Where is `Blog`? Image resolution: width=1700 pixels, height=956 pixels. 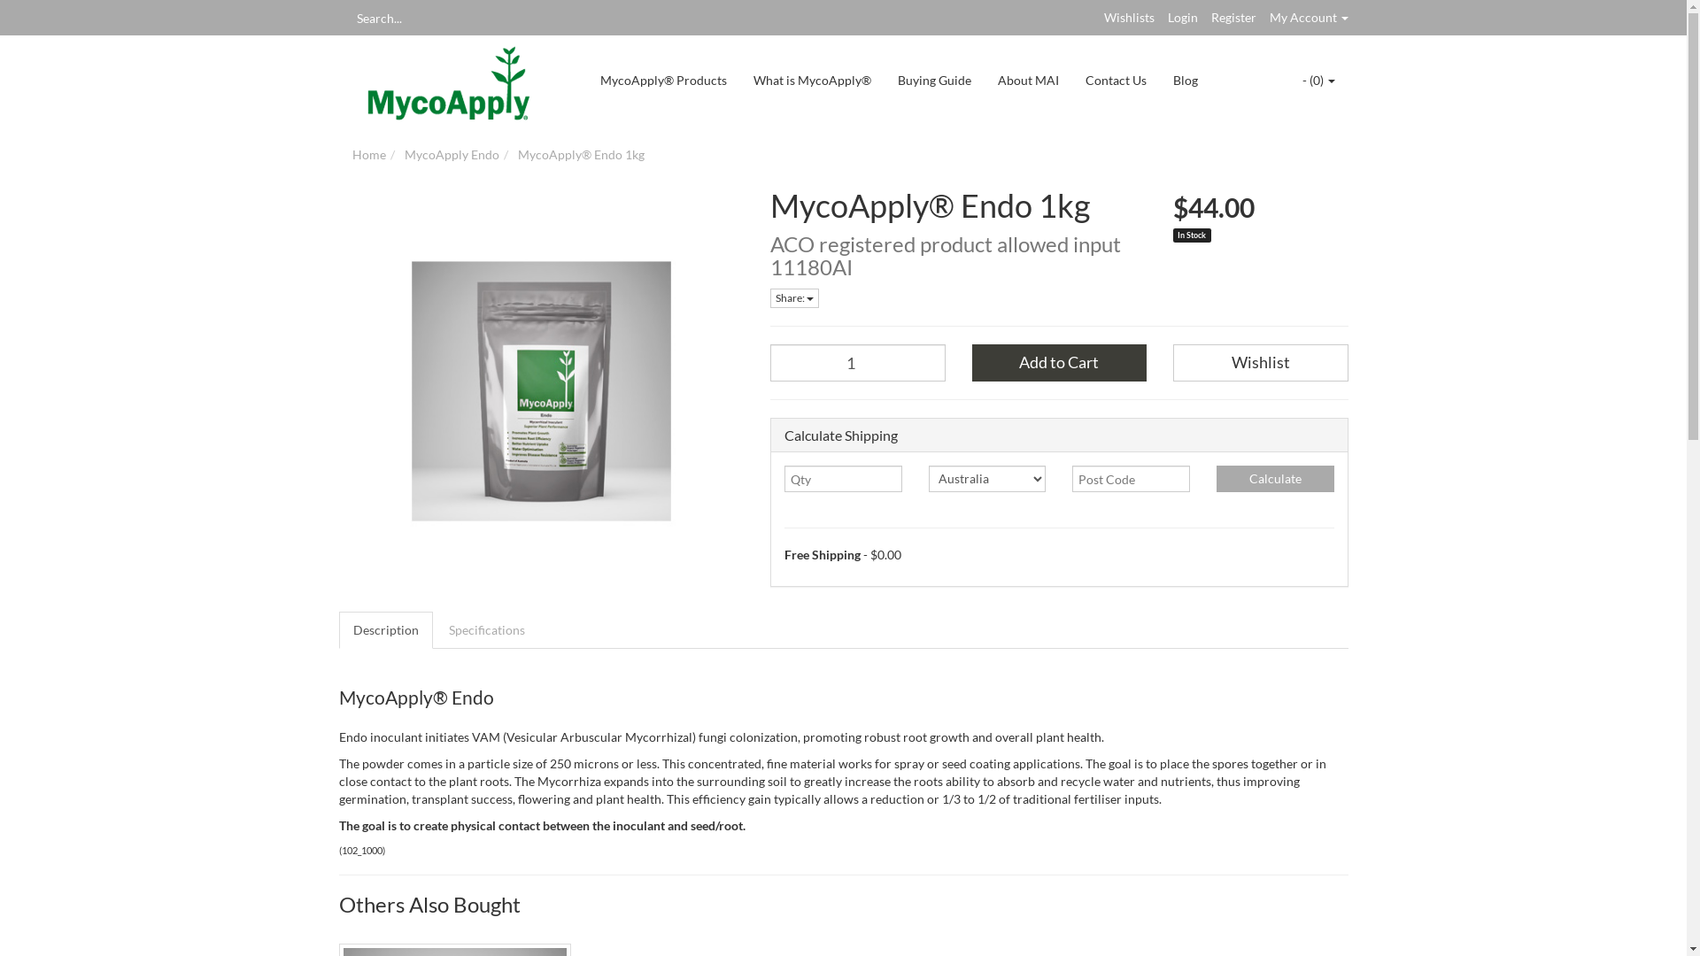 Blog is located at coordinates (1186, 81).